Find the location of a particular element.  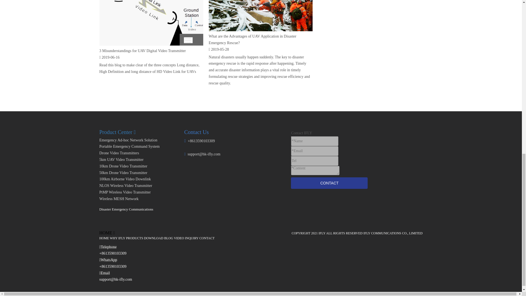

Emergency Ad-hoc Network Solution is located at coordinates (128, 140).